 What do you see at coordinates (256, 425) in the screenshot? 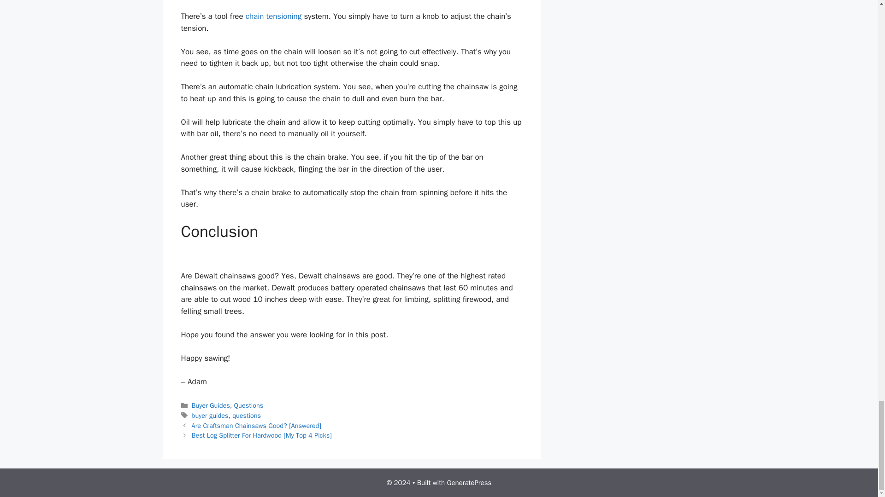
I see `Previous` at bounding box center [256, 425].